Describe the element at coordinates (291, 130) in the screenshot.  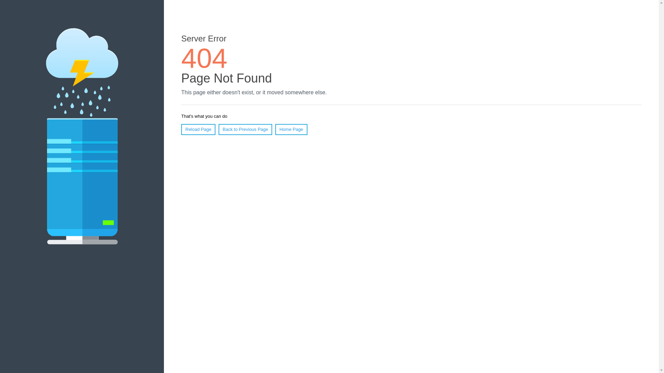
I see `Home Page` at that location.